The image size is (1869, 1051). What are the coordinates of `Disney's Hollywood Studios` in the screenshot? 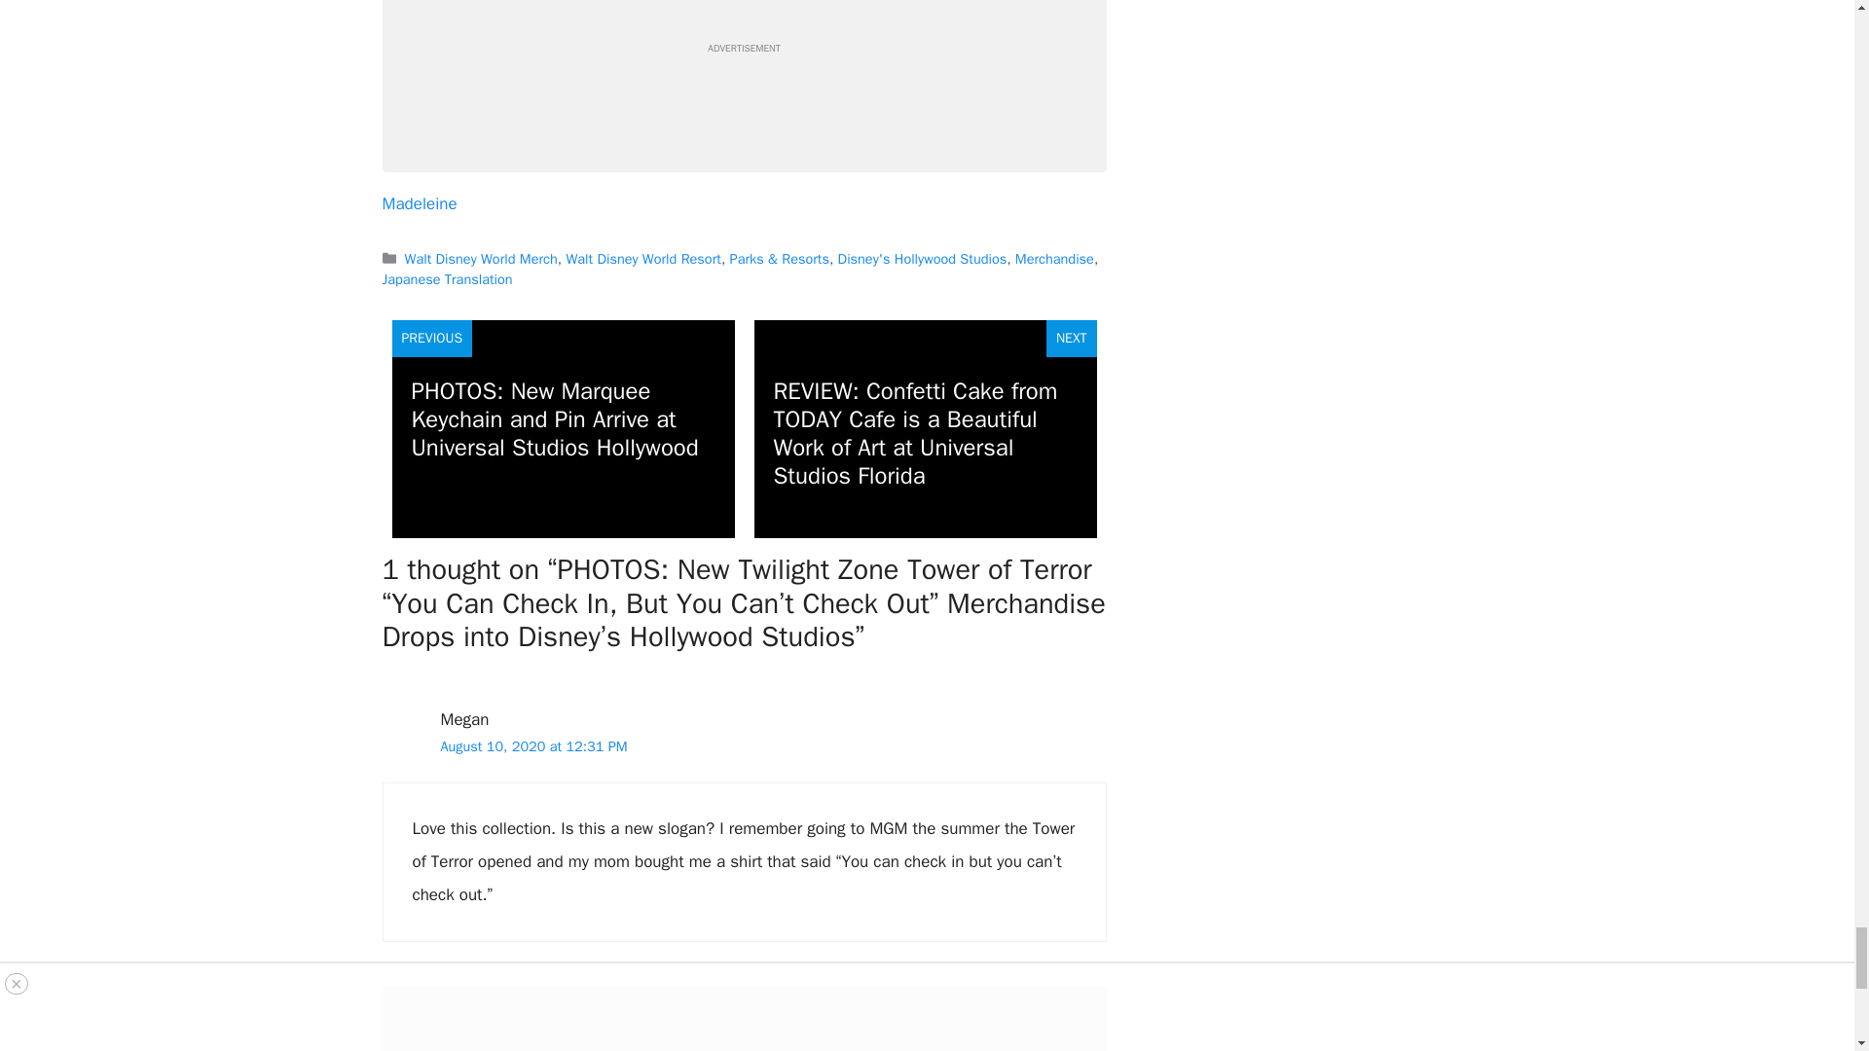 It's located at (922, 259).